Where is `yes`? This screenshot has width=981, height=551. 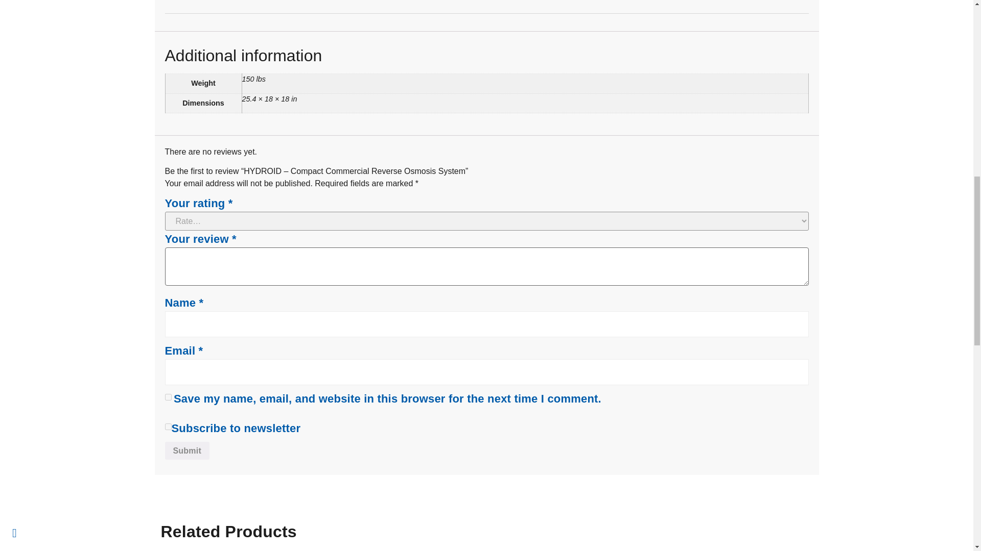 yes is located at coordinates (168, 397).